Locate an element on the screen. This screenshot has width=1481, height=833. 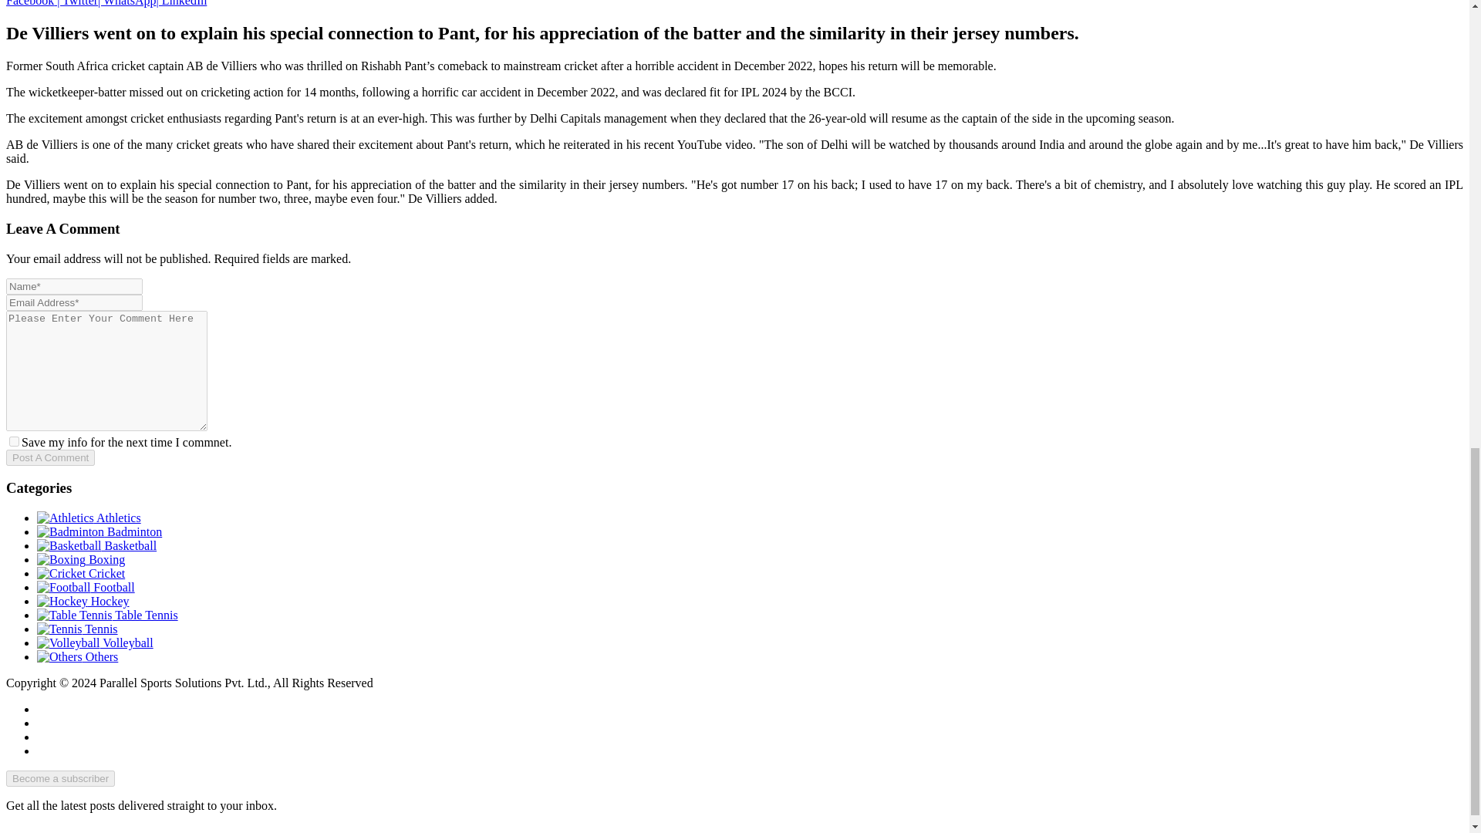
WhatsApp is located at coordinates (127, 3).